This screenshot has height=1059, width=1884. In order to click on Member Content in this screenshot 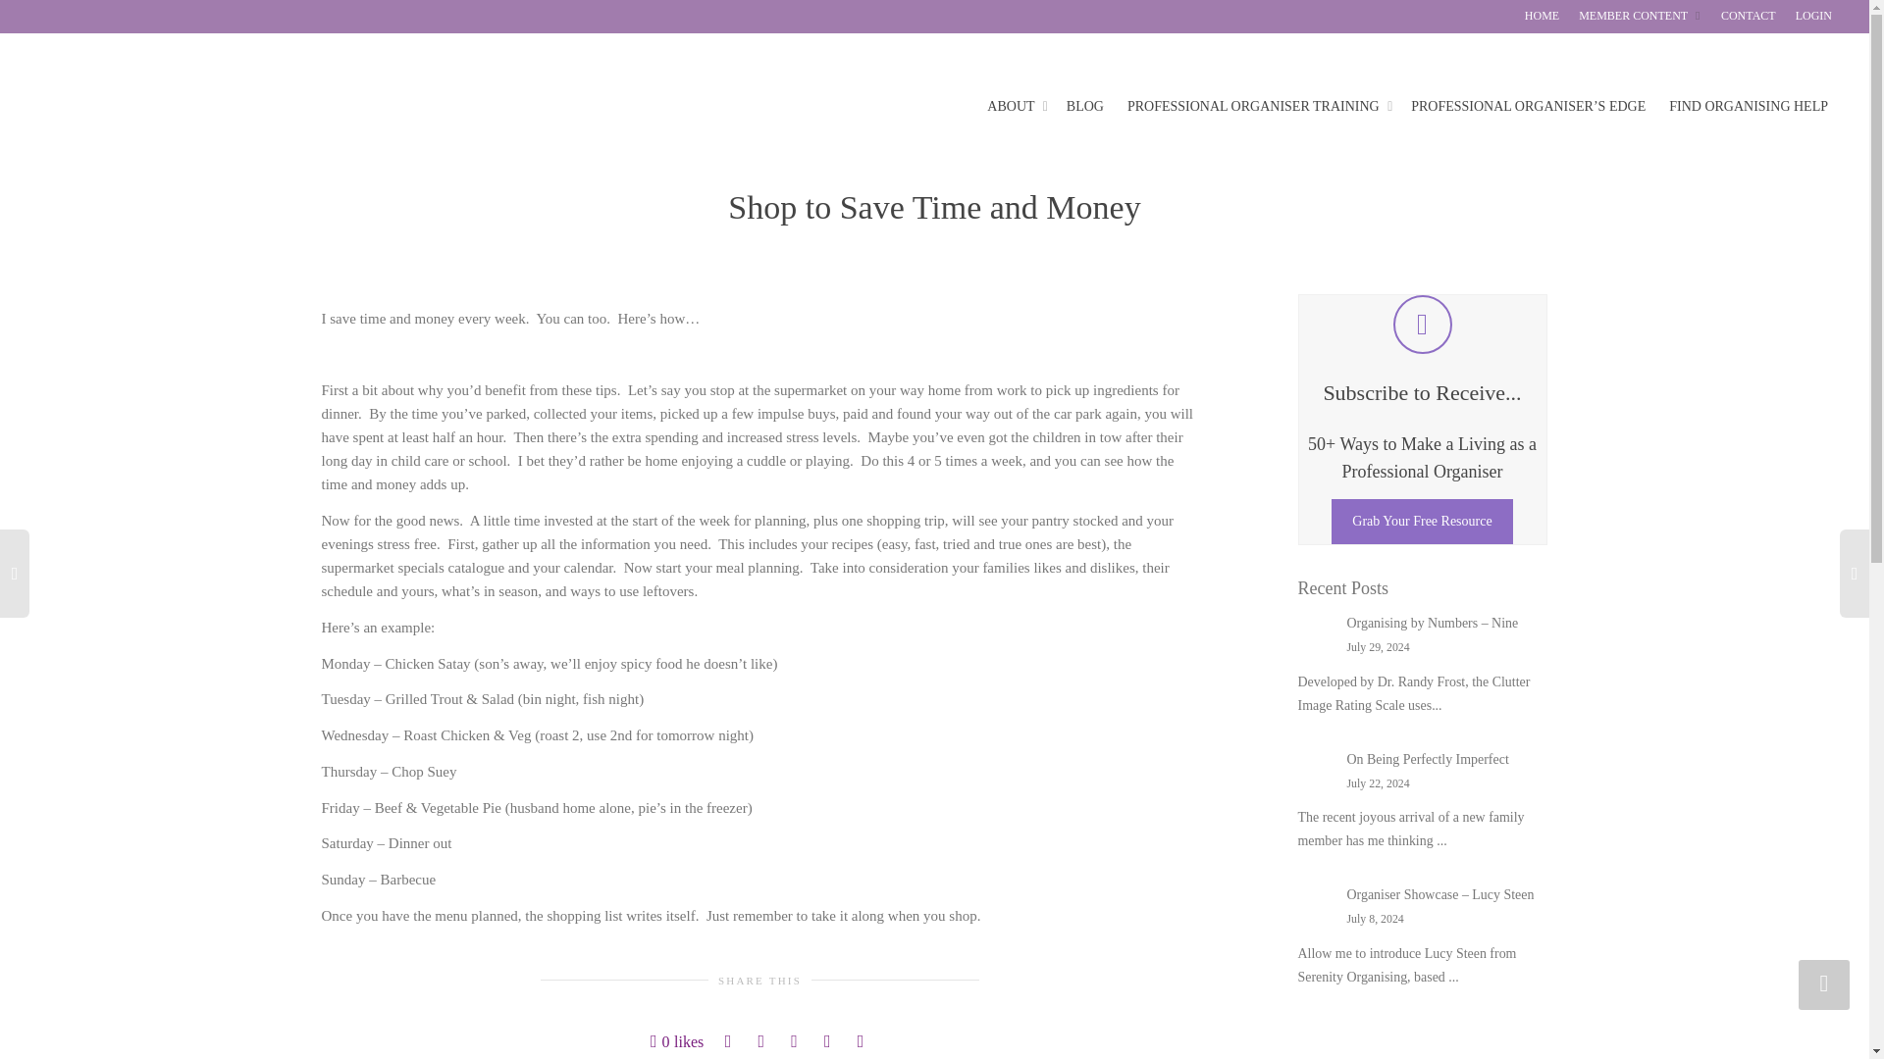, I will do `click(1641, 16)`.